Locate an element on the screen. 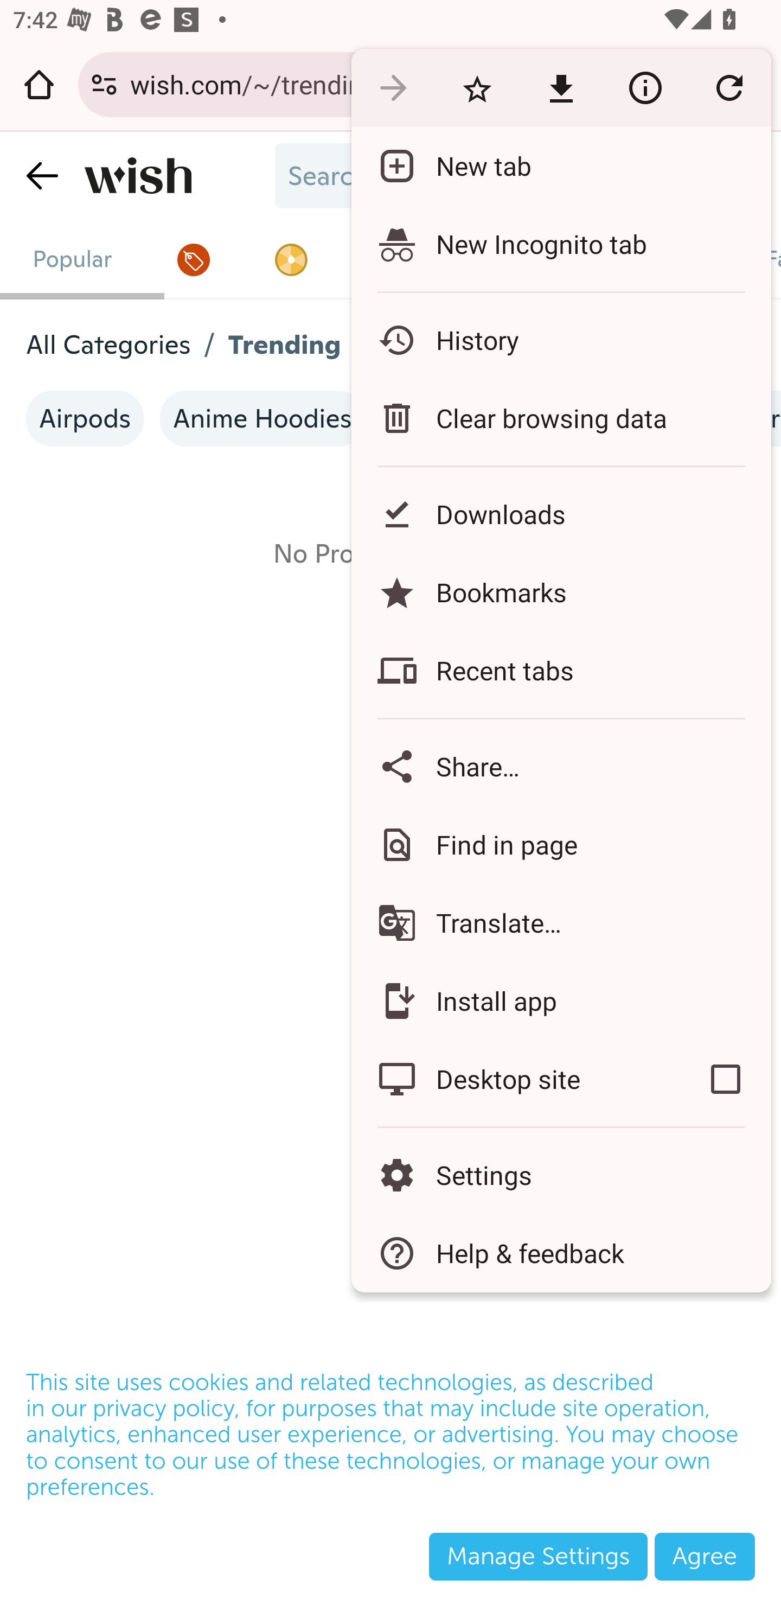  Recent tabs is located at coordinates (561, 671).